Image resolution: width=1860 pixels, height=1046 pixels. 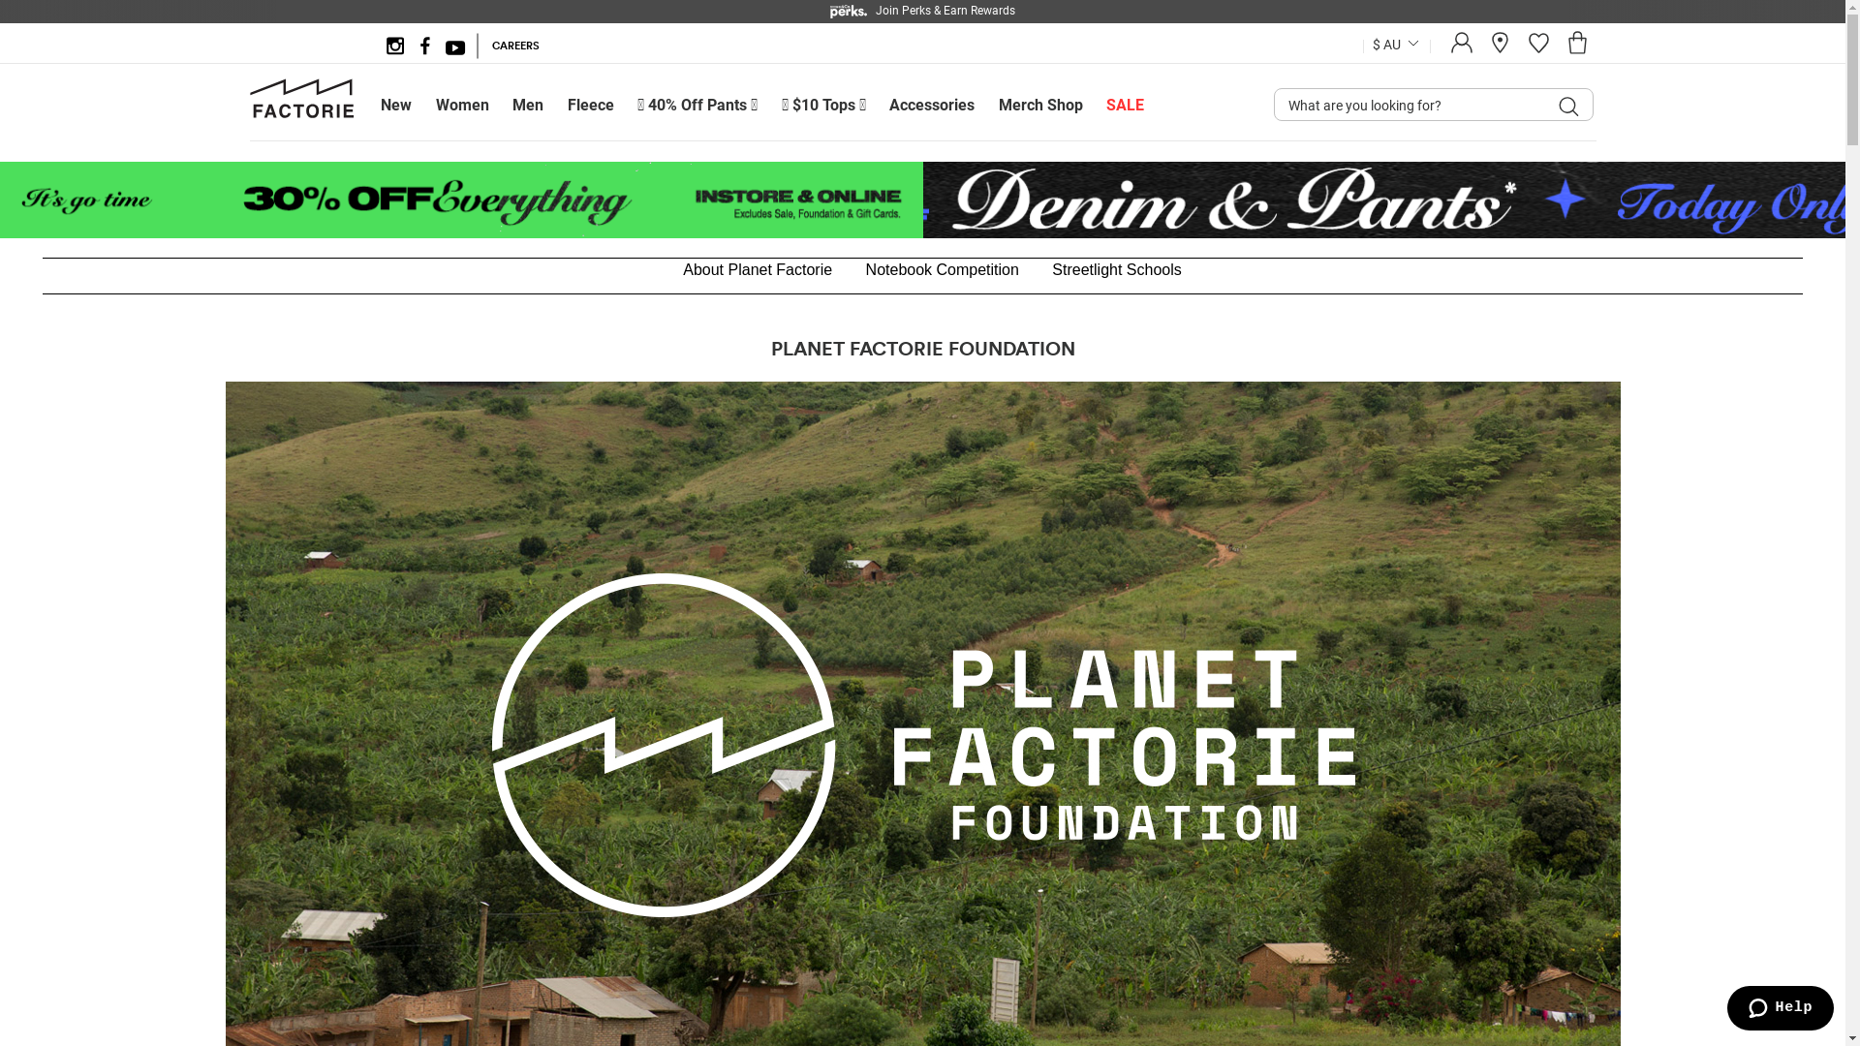 I want to click on Streetlight Schools, so click(x=1116, y=269).